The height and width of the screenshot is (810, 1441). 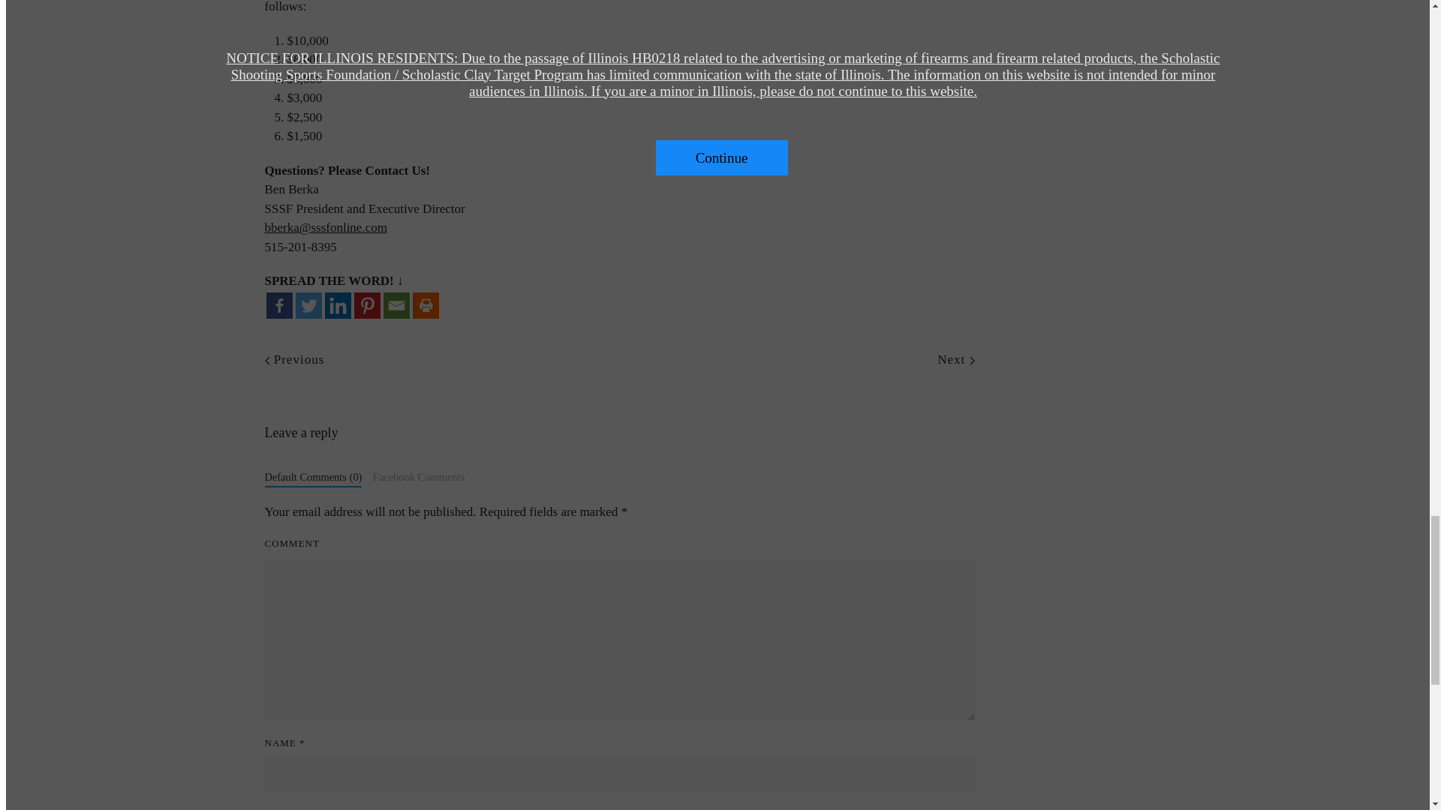 I want to click on Email, so click(x=396, y=305).